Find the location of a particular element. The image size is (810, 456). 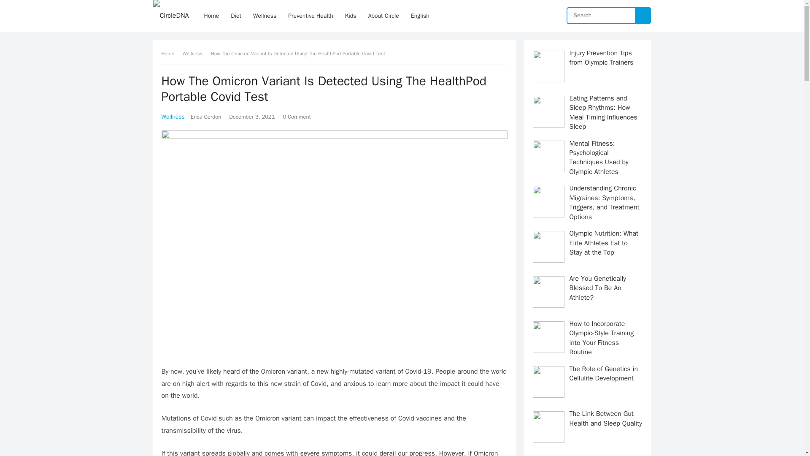

Kids is located at coordinates (351, 16).